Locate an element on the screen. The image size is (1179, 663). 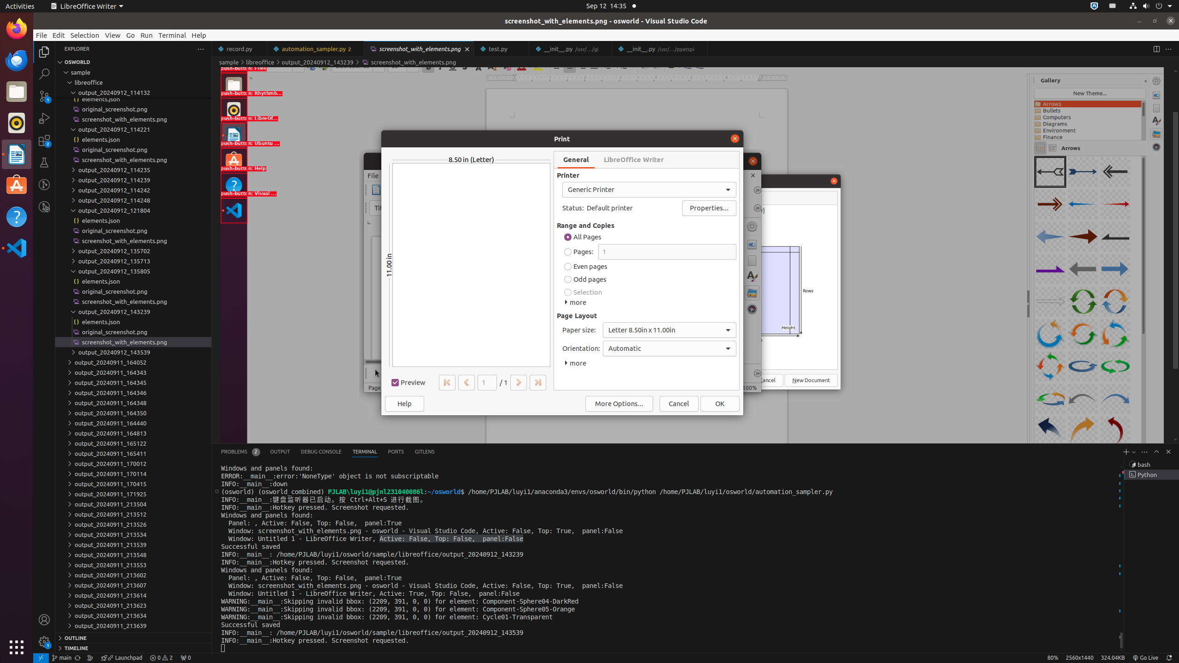
Show Applications is located at coordinates (17, 647).